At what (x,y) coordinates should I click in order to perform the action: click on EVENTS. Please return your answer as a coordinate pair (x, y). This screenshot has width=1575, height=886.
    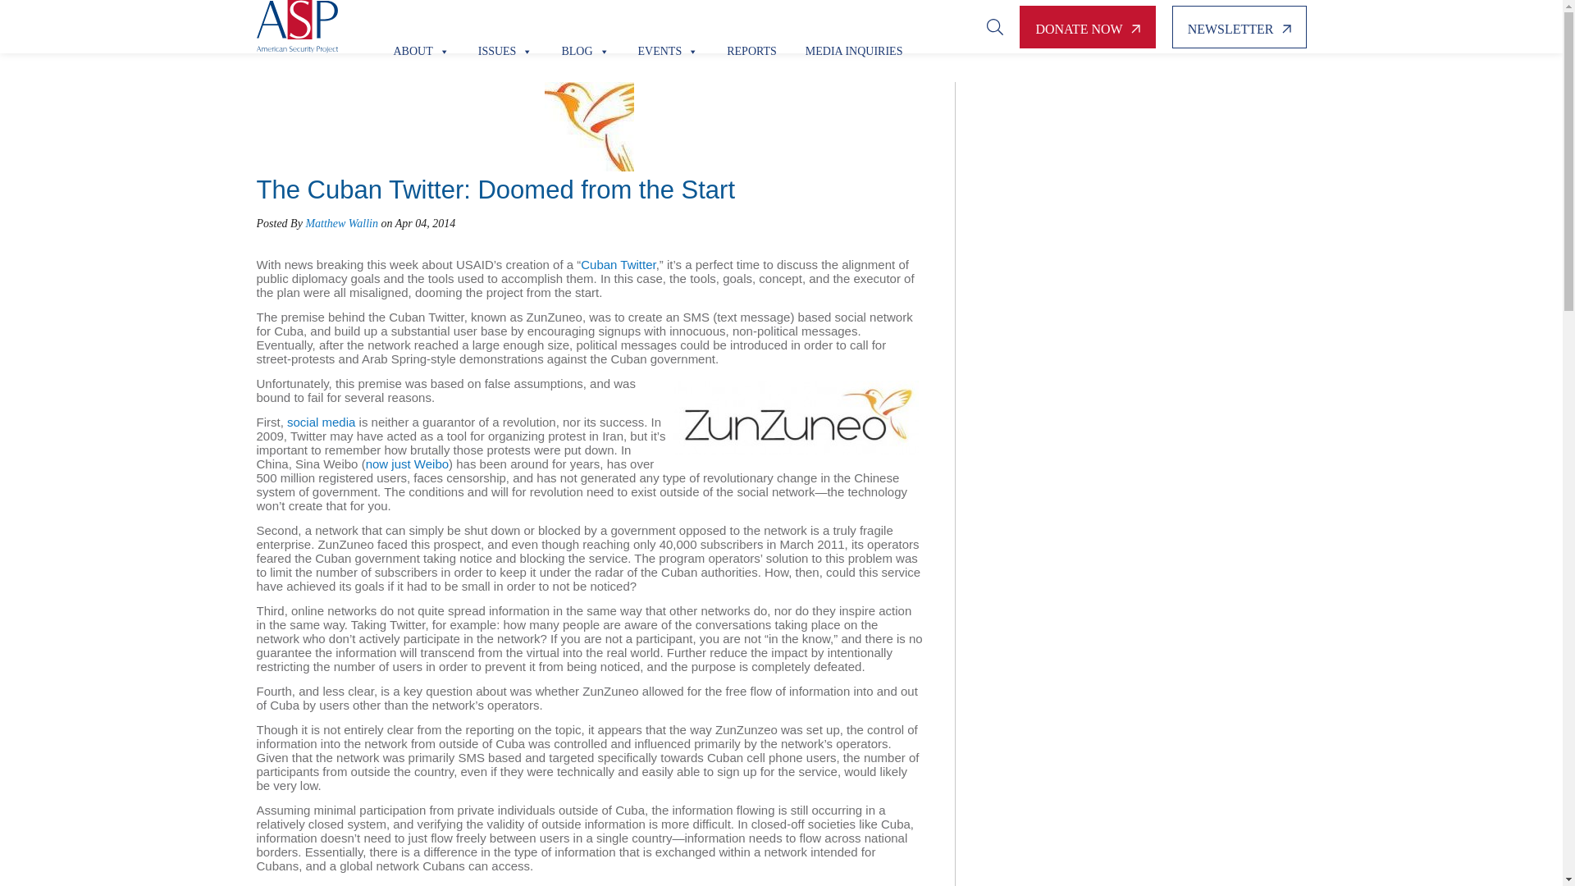
    Looking at the image, I should click on (668, 26).